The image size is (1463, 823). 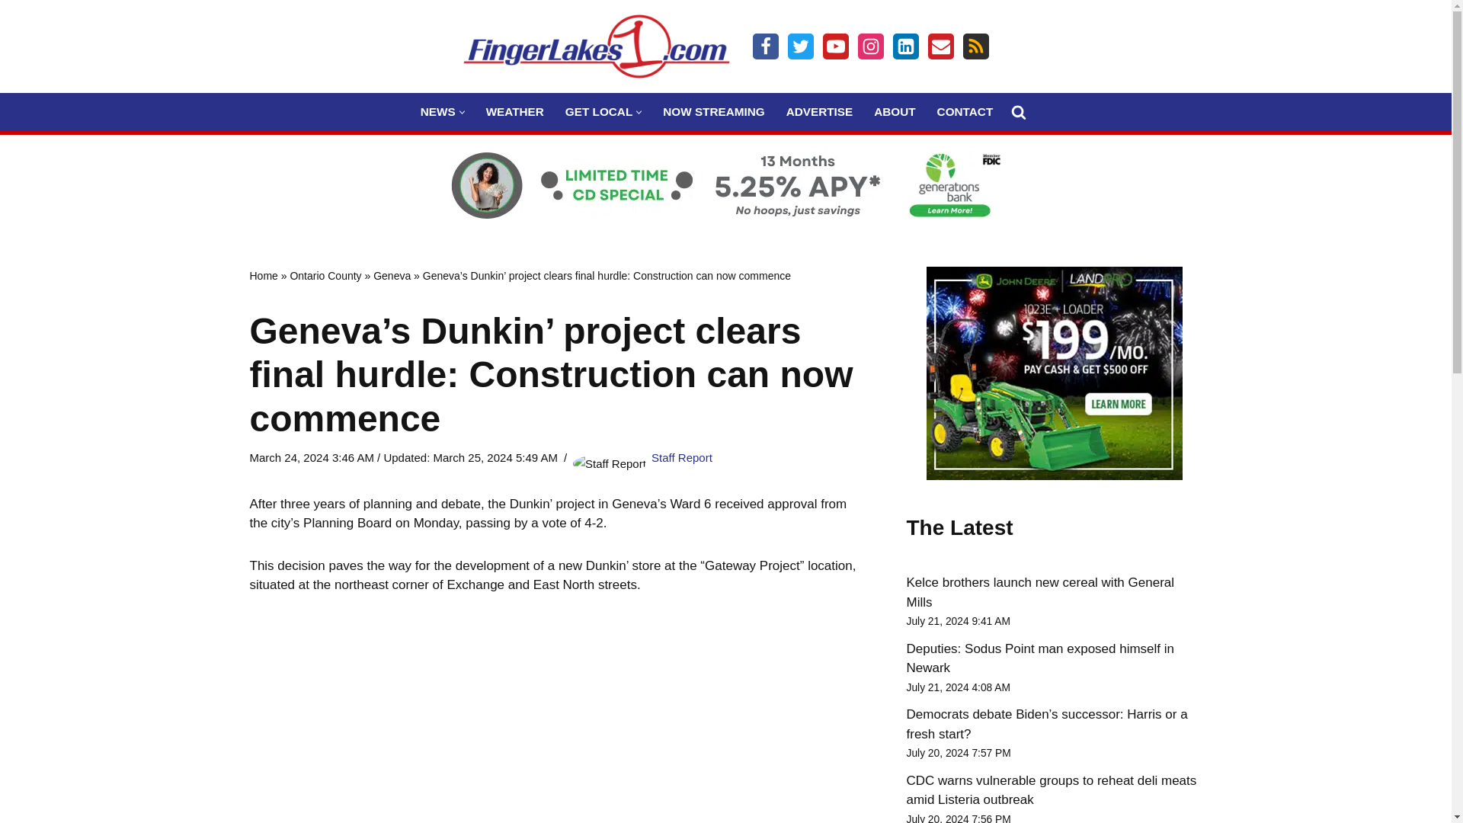 I want to click on ABOUT, so click(x=895, y=111).